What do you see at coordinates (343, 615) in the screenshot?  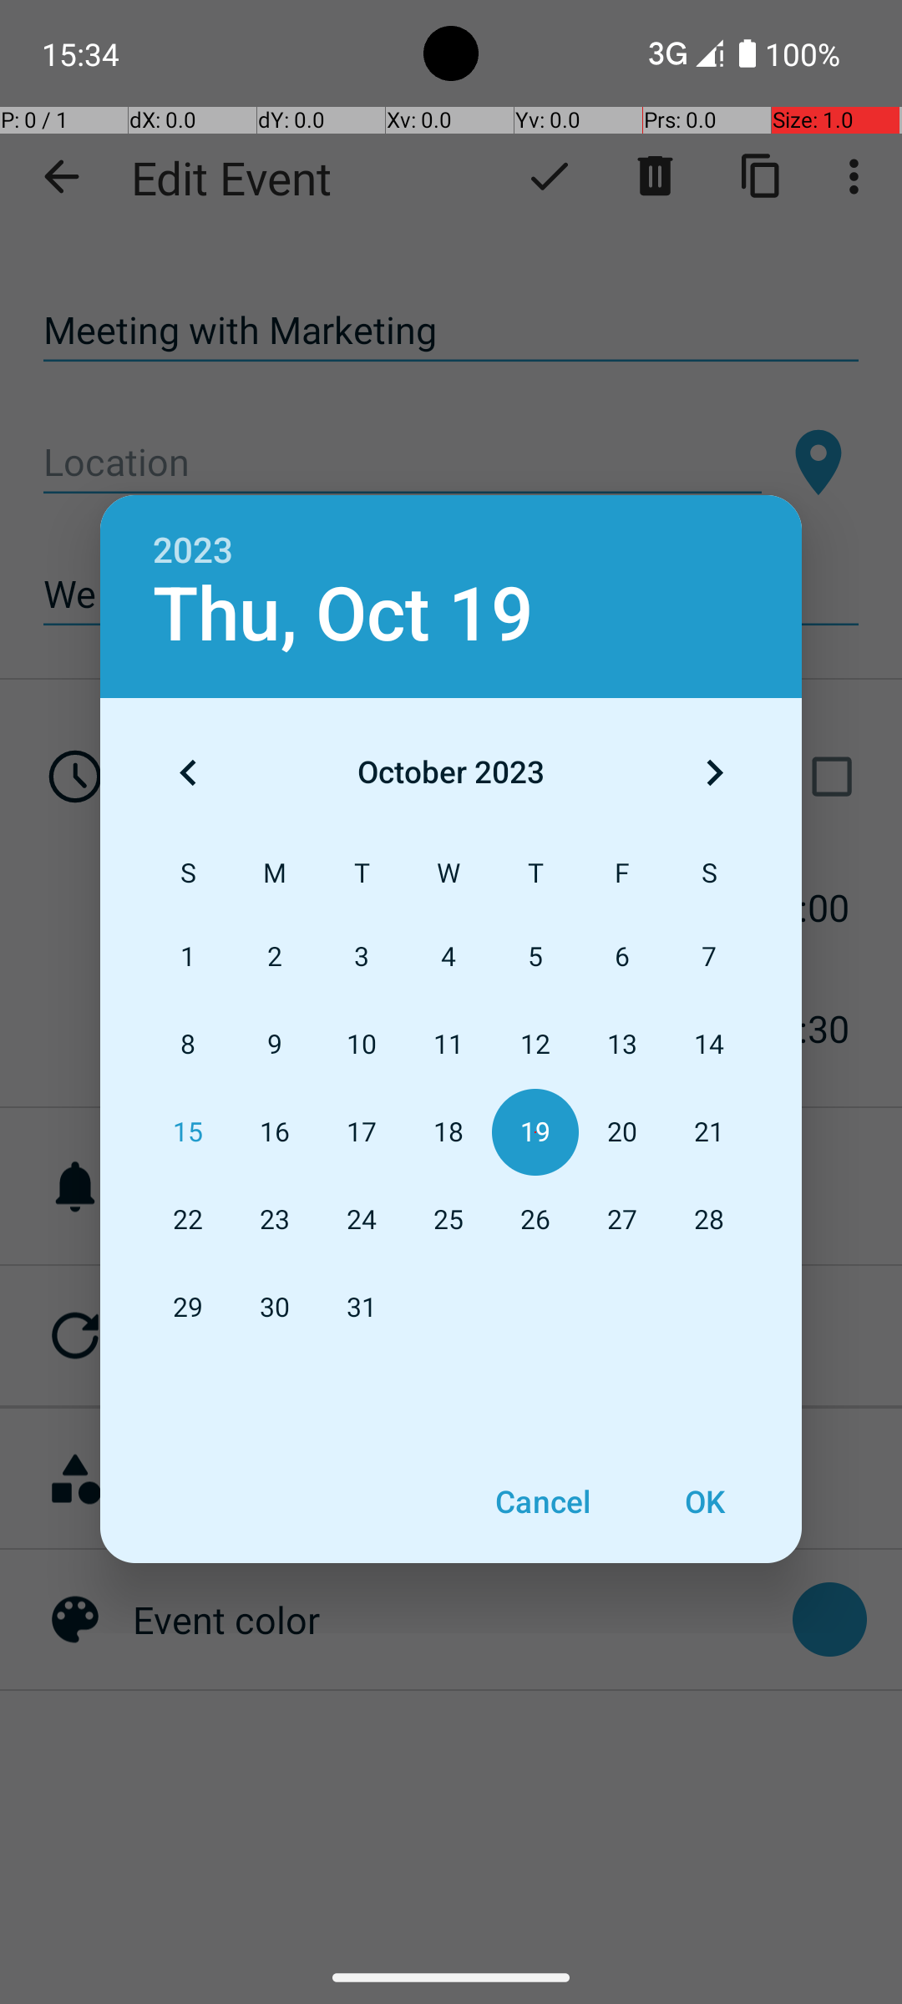 I see `Thu, Oct 19` at bounding box center [343, 615].